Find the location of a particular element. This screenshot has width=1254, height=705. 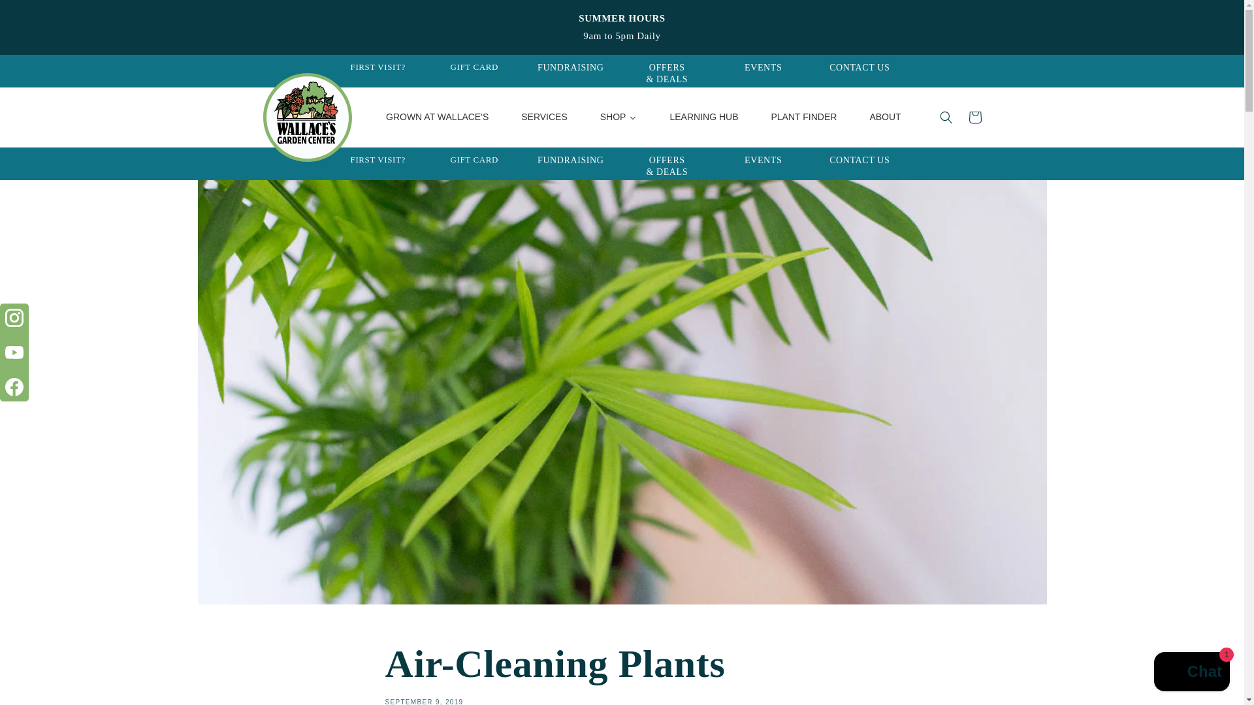

Shopify online store chat is located at coordinates (1191, 673).